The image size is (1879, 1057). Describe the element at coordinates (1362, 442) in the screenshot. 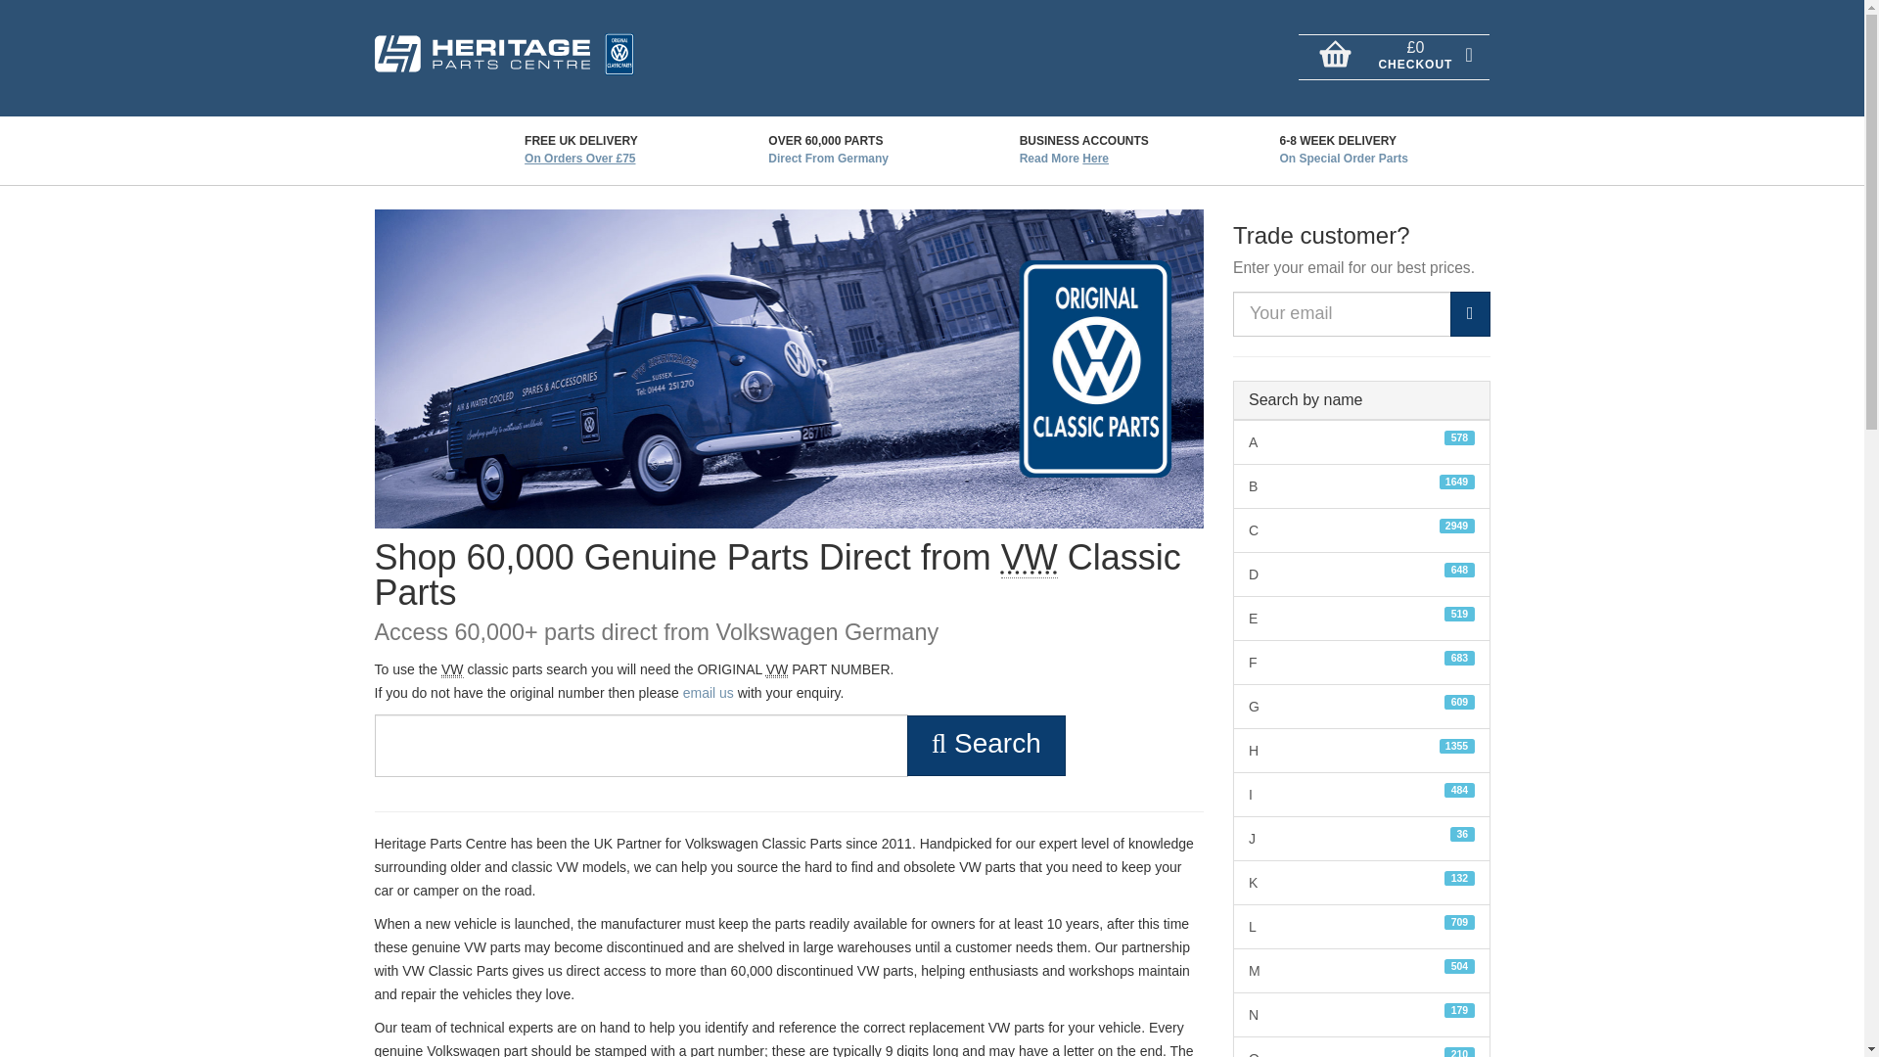

I see `Here` at that location.